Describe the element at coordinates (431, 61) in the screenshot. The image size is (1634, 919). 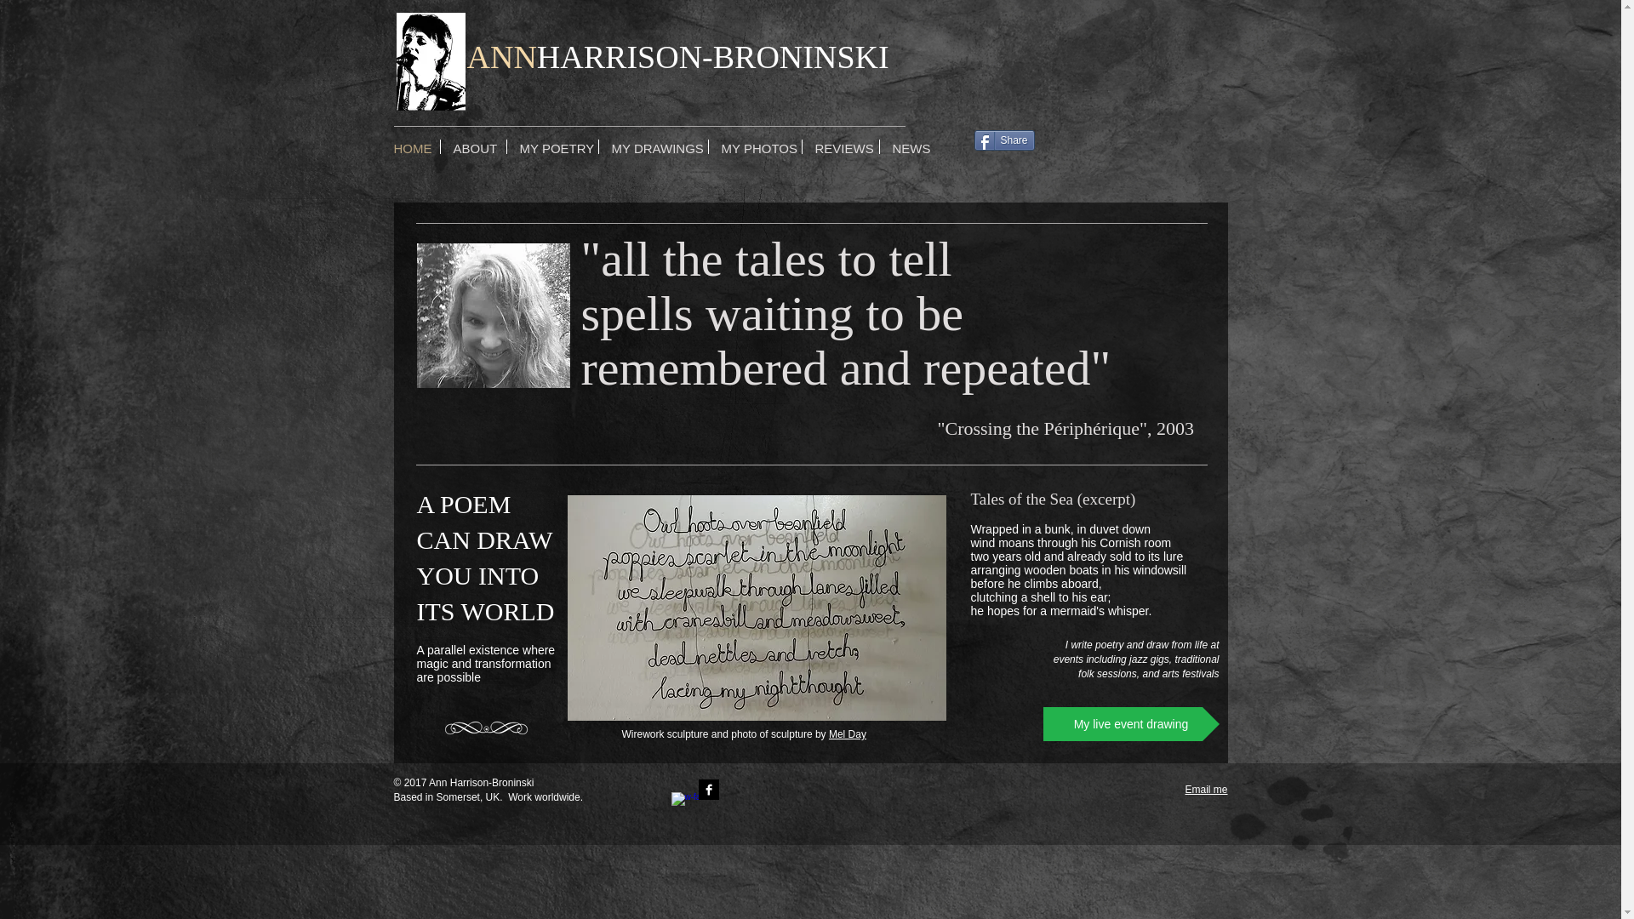
I see `Ann and Kizzy.jpg` at that location.